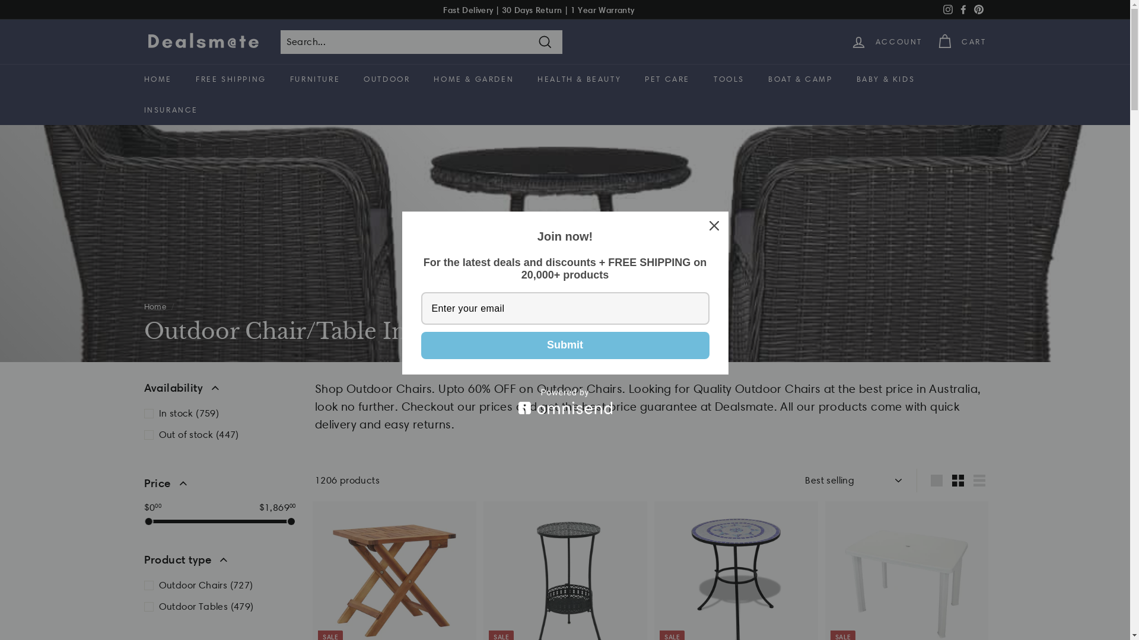 The image size is (1139, 640). Describe the element at coordinates (963, 9) in the screenshot. I see `Facebook` at that location.